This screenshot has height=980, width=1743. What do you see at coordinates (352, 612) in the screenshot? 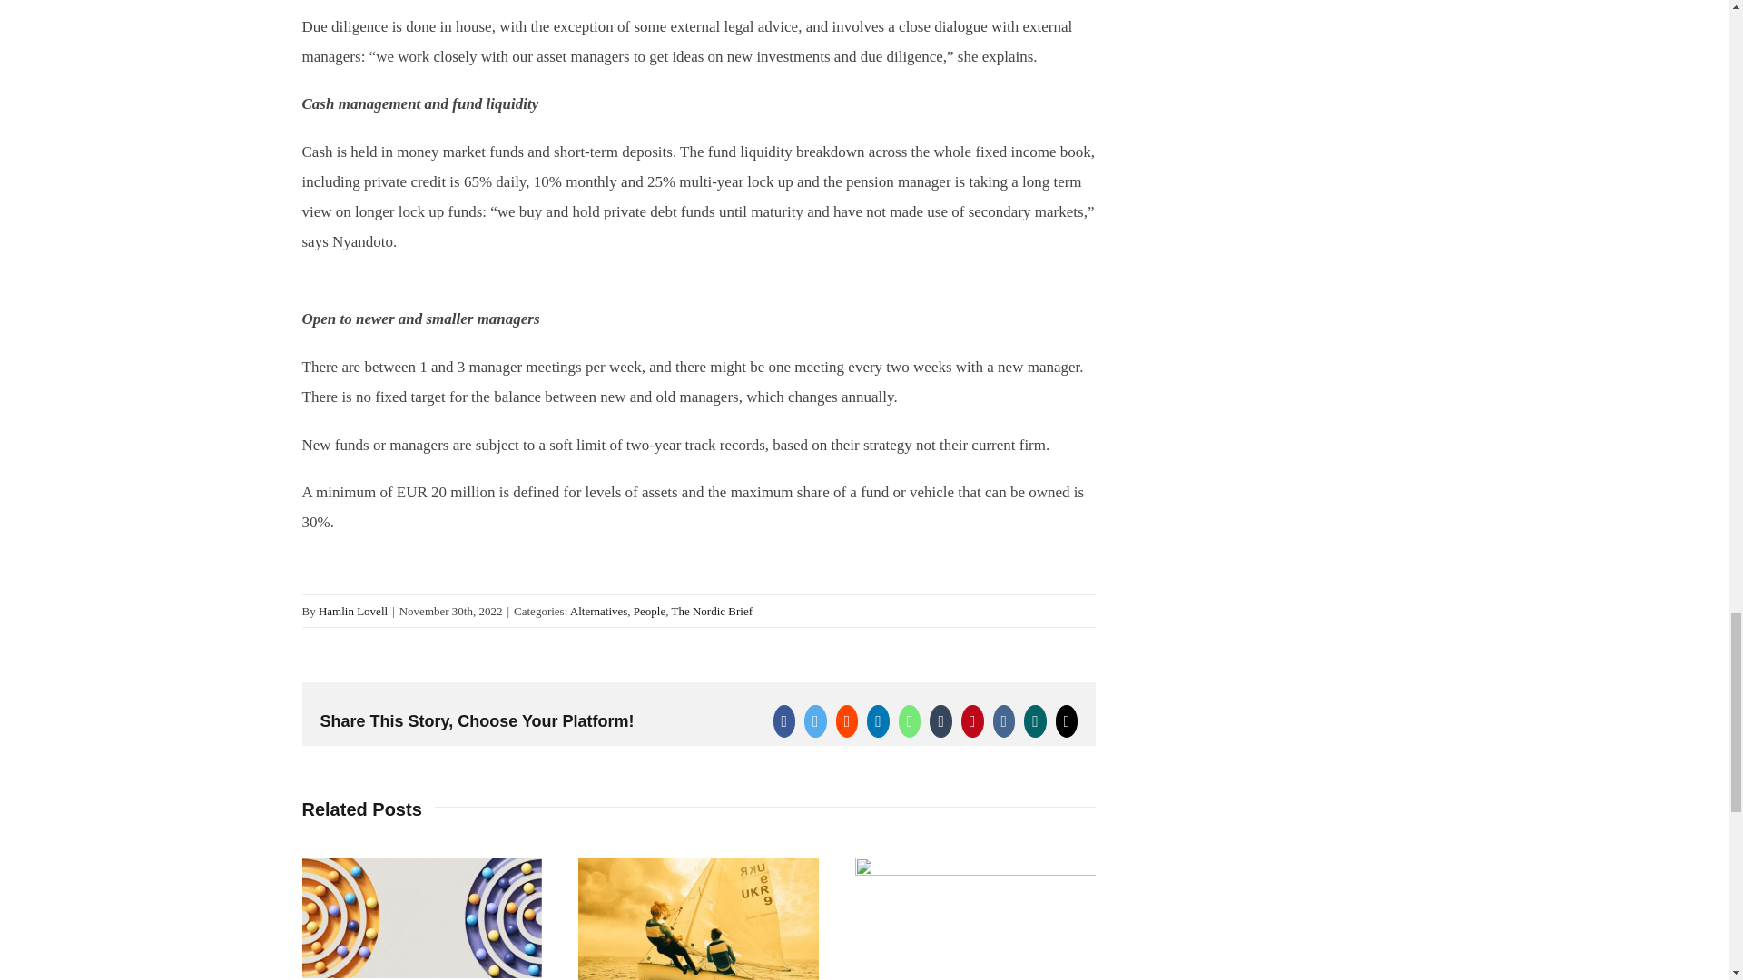
I see `Hamlin Lovell` at bounding box center [352, 612].